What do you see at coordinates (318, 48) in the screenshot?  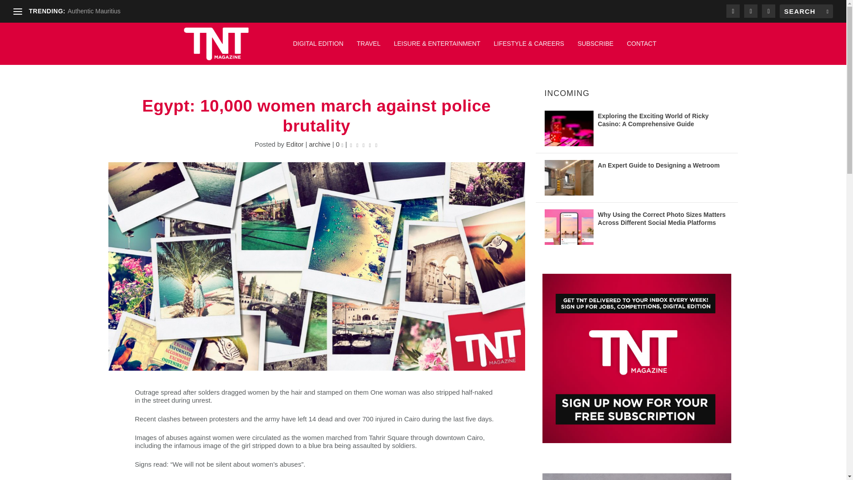 I see `DIGITAL EDITION` at bounding box center [318, 48].